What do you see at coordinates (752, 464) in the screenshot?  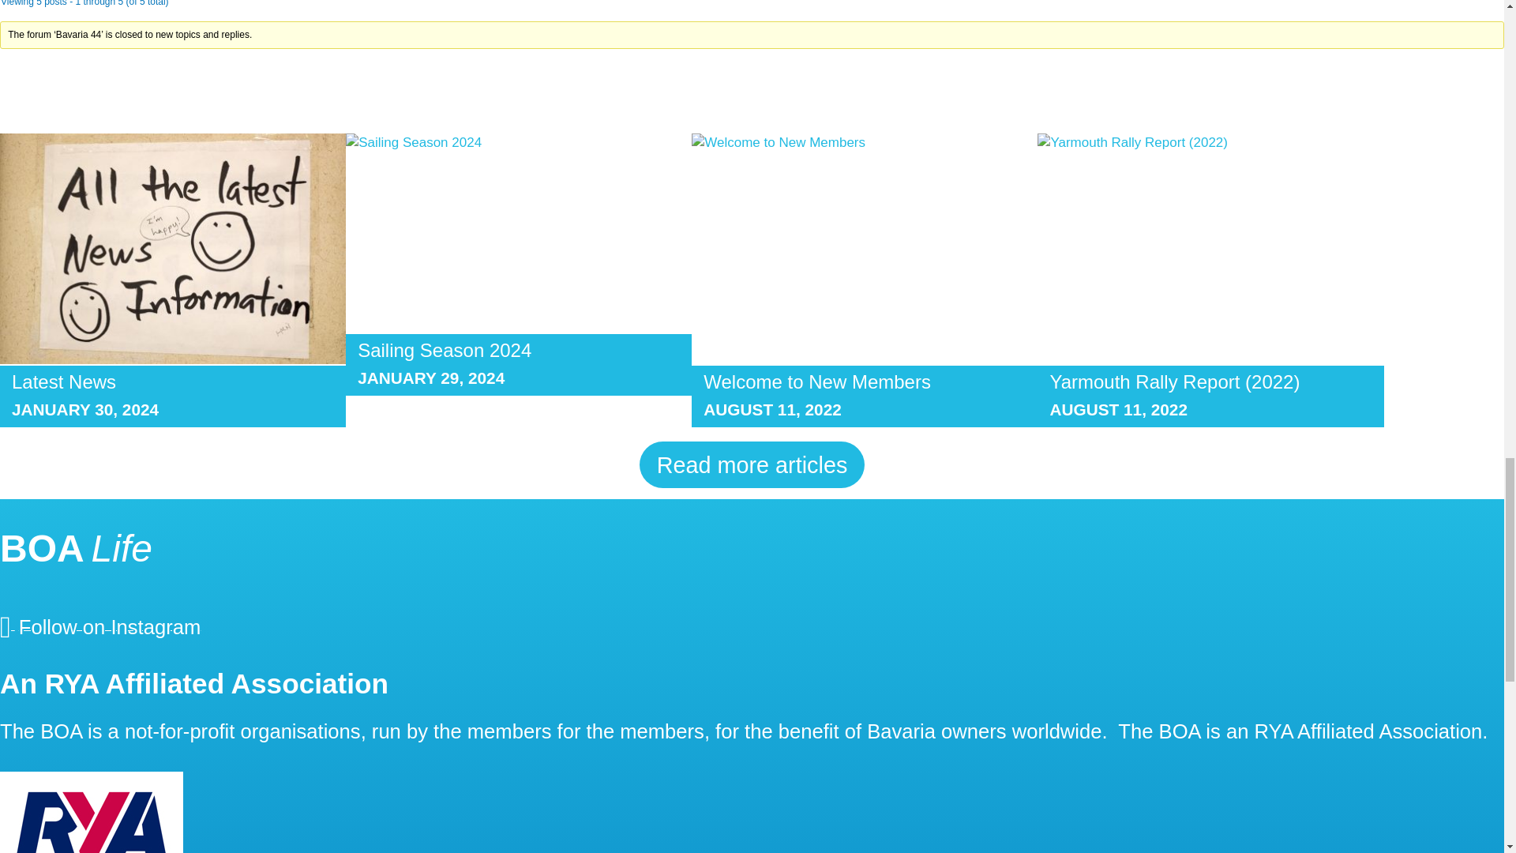 I see `Read more articles` at bounding box center [752, 464].